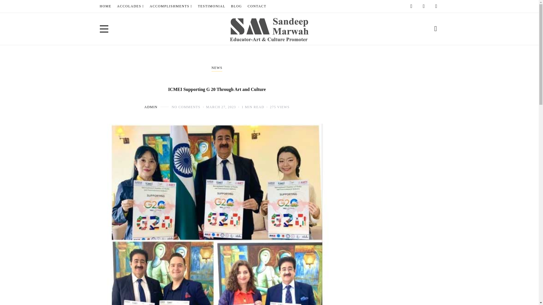 Image resolution: width=543 pixels, height=305 pixels. Describe the element at coordinates (411, 6) in the screenshot. I see `Facebook` at that location.